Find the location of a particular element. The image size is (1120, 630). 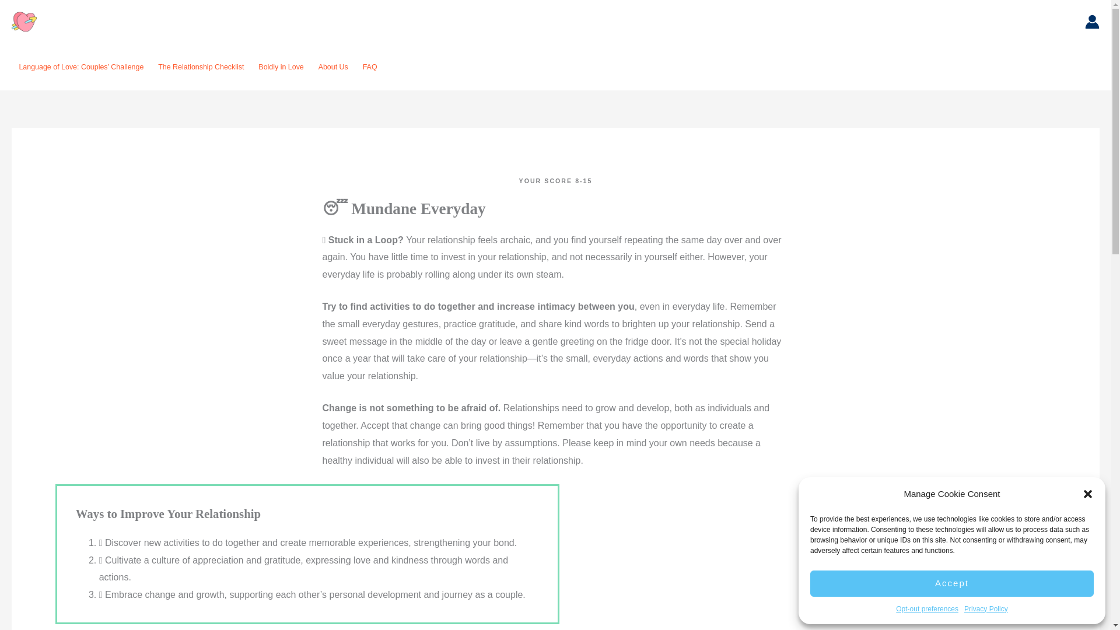

Opt-out preferences is located at coordinates (928, 609).